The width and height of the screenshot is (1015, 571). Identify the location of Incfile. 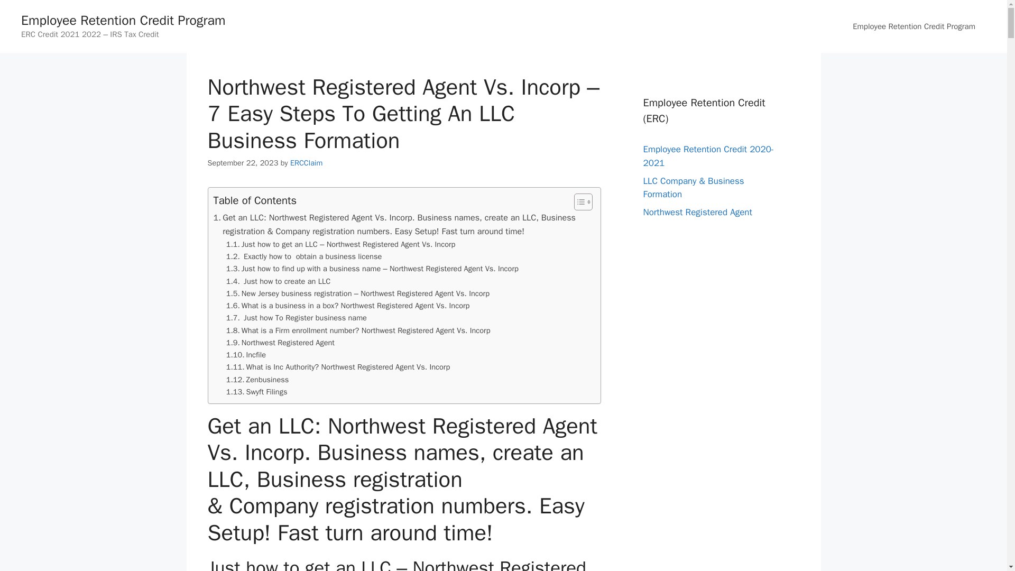
(246, 354).